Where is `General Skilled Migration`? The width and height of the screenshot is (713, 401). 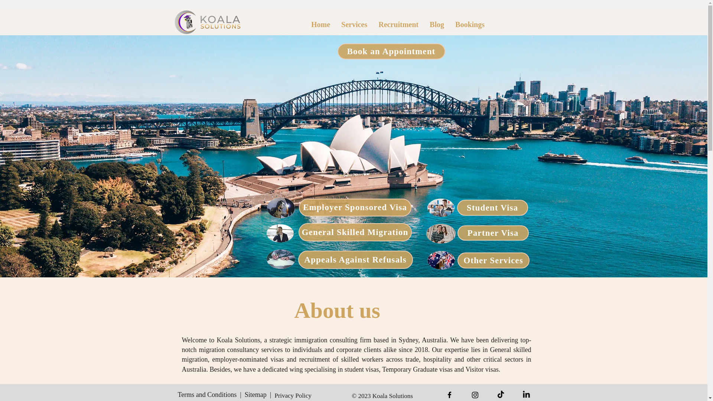
General Skilled Migration is located at coordinates (355, 232).